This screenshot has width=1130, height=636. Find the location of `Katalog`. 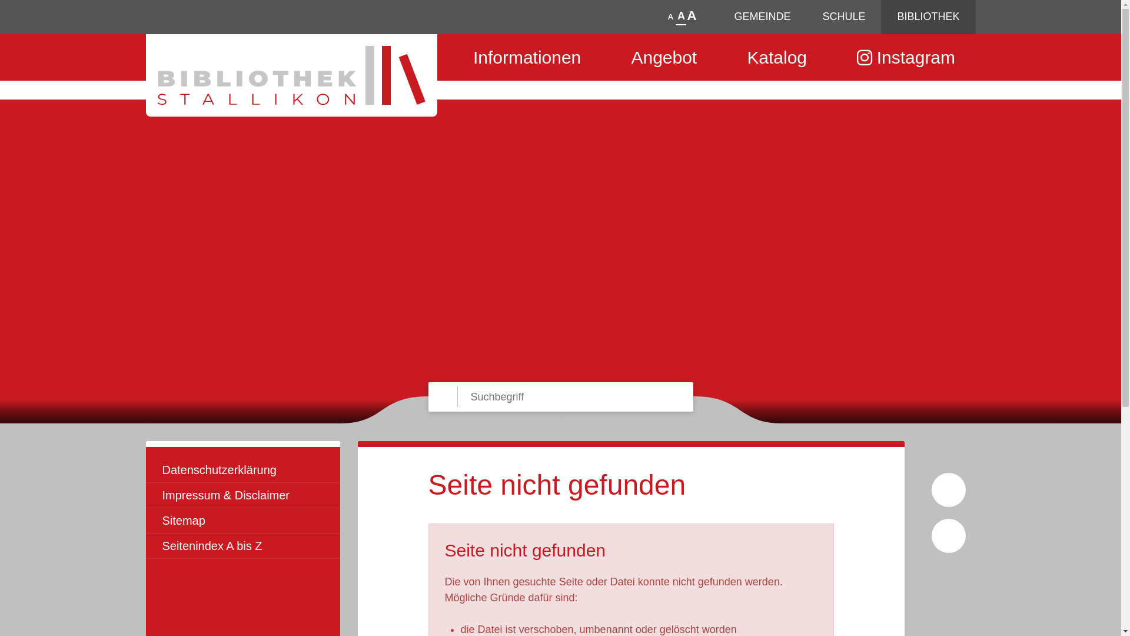

Katalog is located at coordinates (777, 58).